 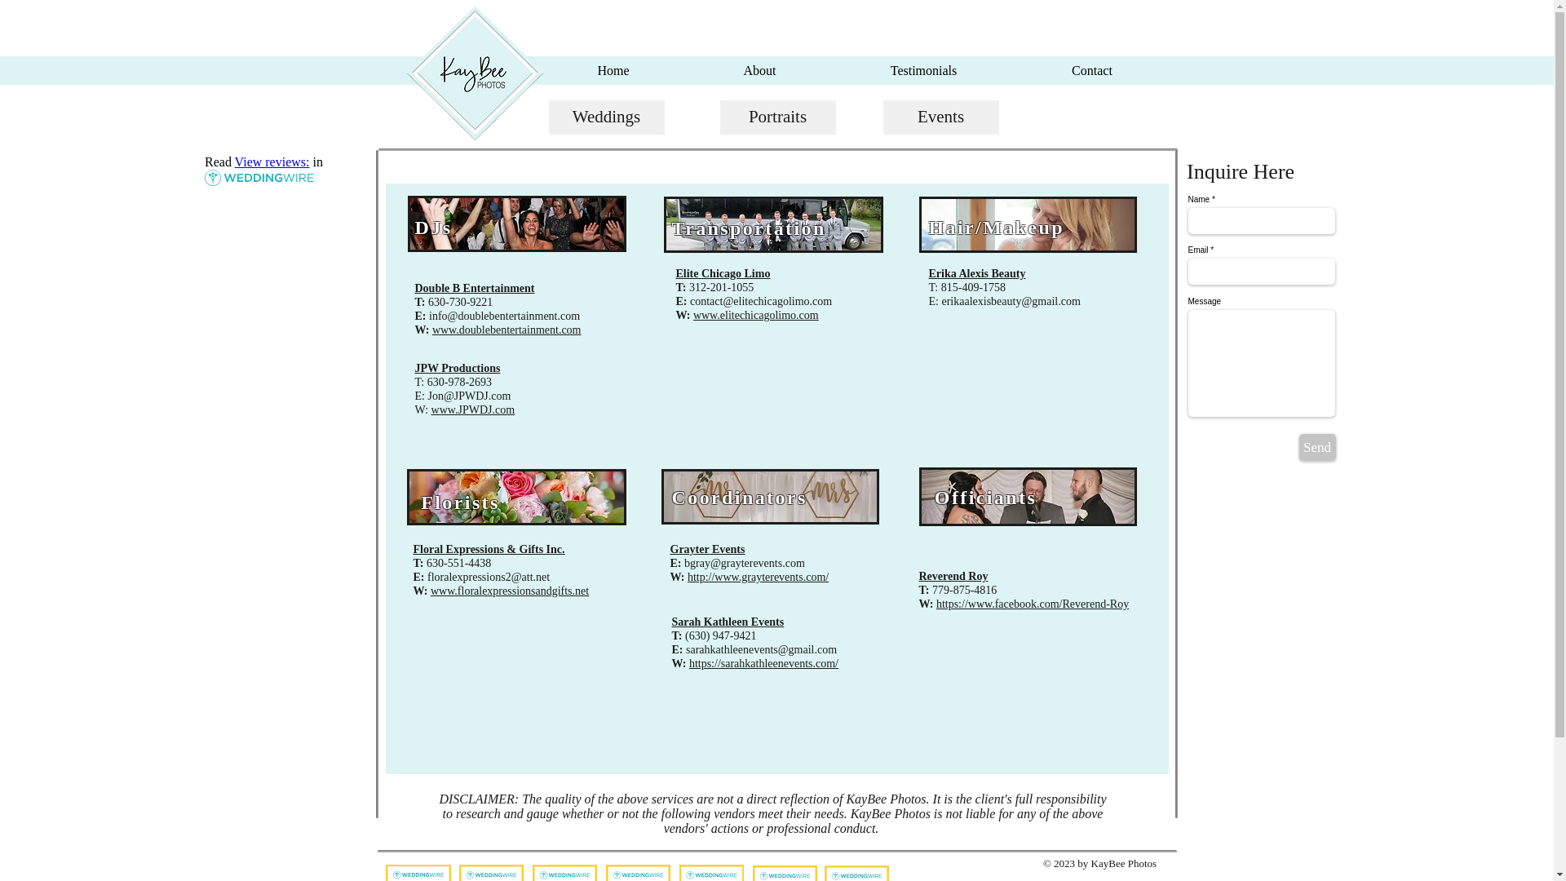 What do you see at coordinates (940, 117) in the screenshot?
I see `Events` at bounding box center [940, 117].